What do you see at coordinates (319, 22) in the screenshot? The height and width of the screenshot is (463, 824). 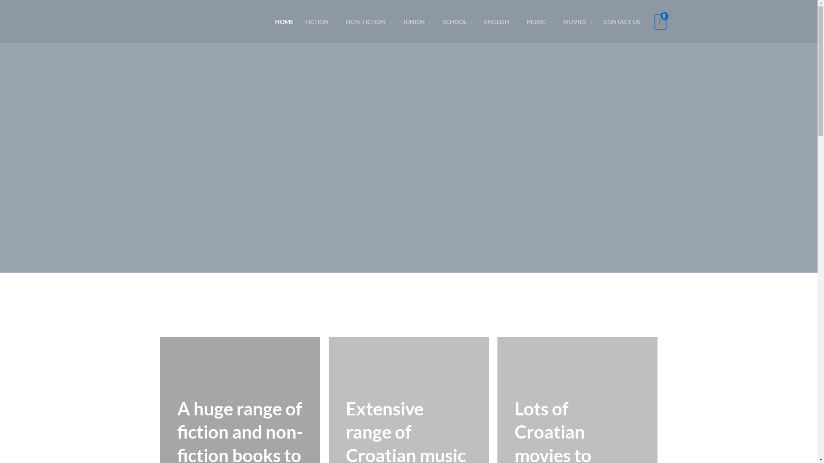 I see `FICTION` at bounding box center [319, 22].